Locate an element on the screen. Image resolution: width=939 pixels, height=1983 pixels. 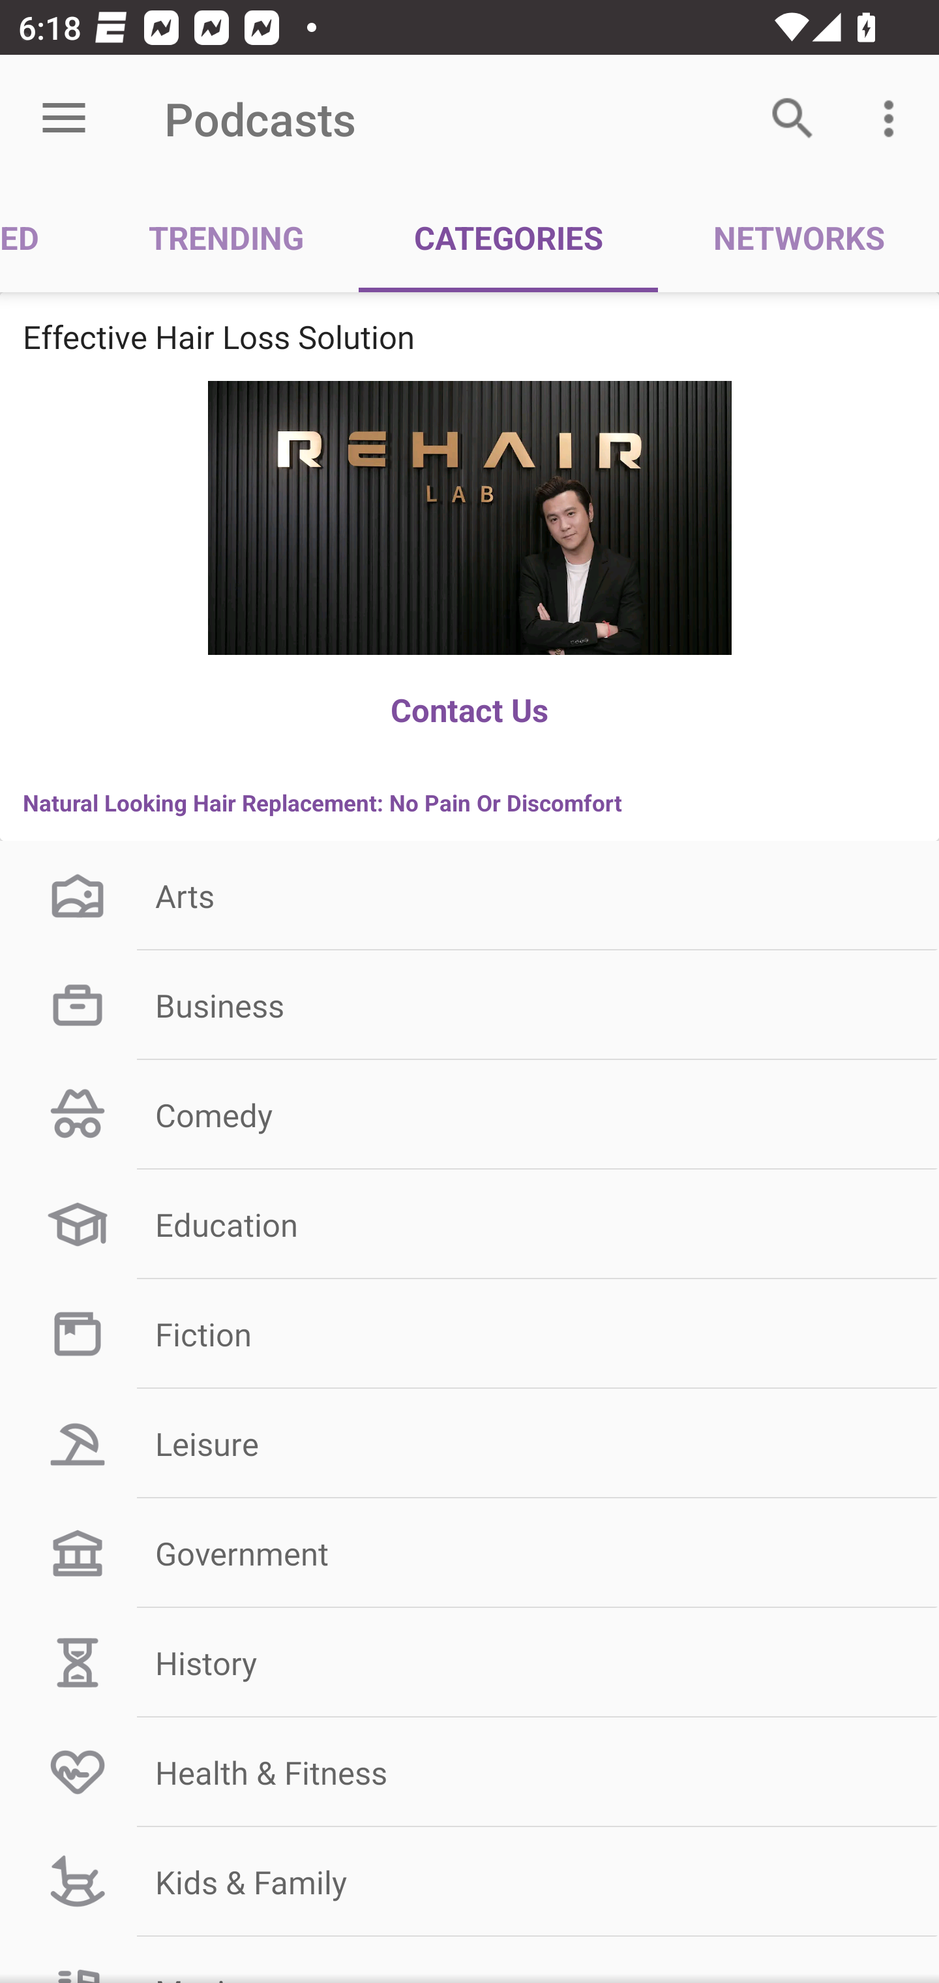
Search is located at coordinates (793, 119).